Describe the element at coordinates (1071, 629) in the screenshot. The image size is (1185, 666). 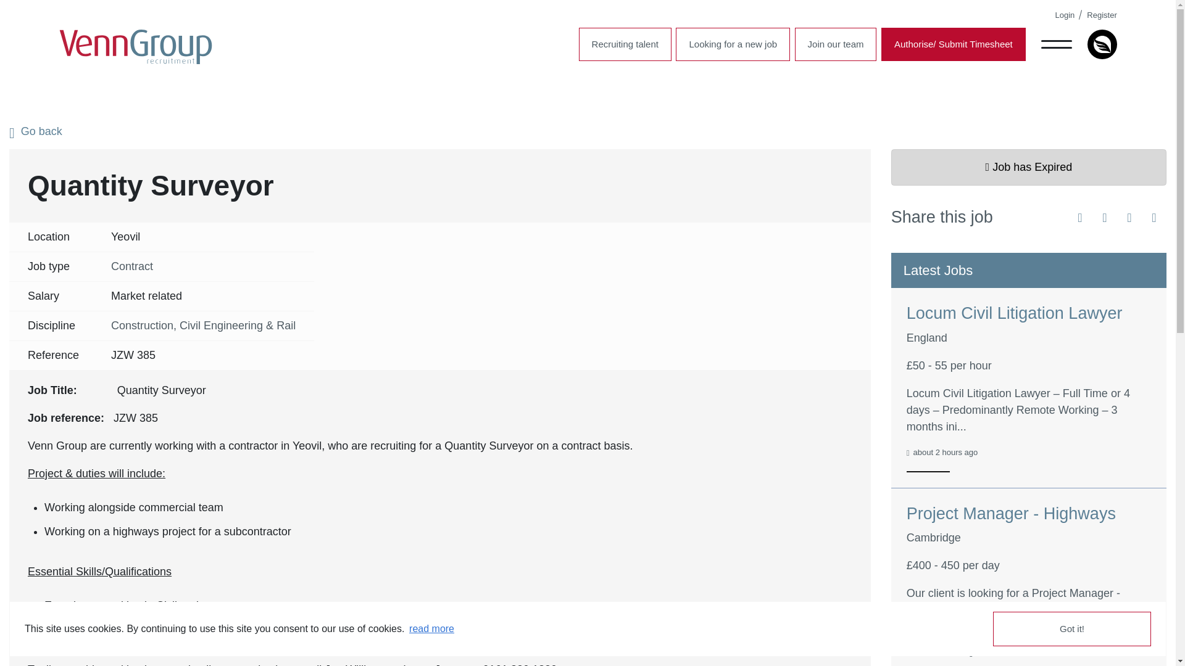
I see `Got it!` at that location.